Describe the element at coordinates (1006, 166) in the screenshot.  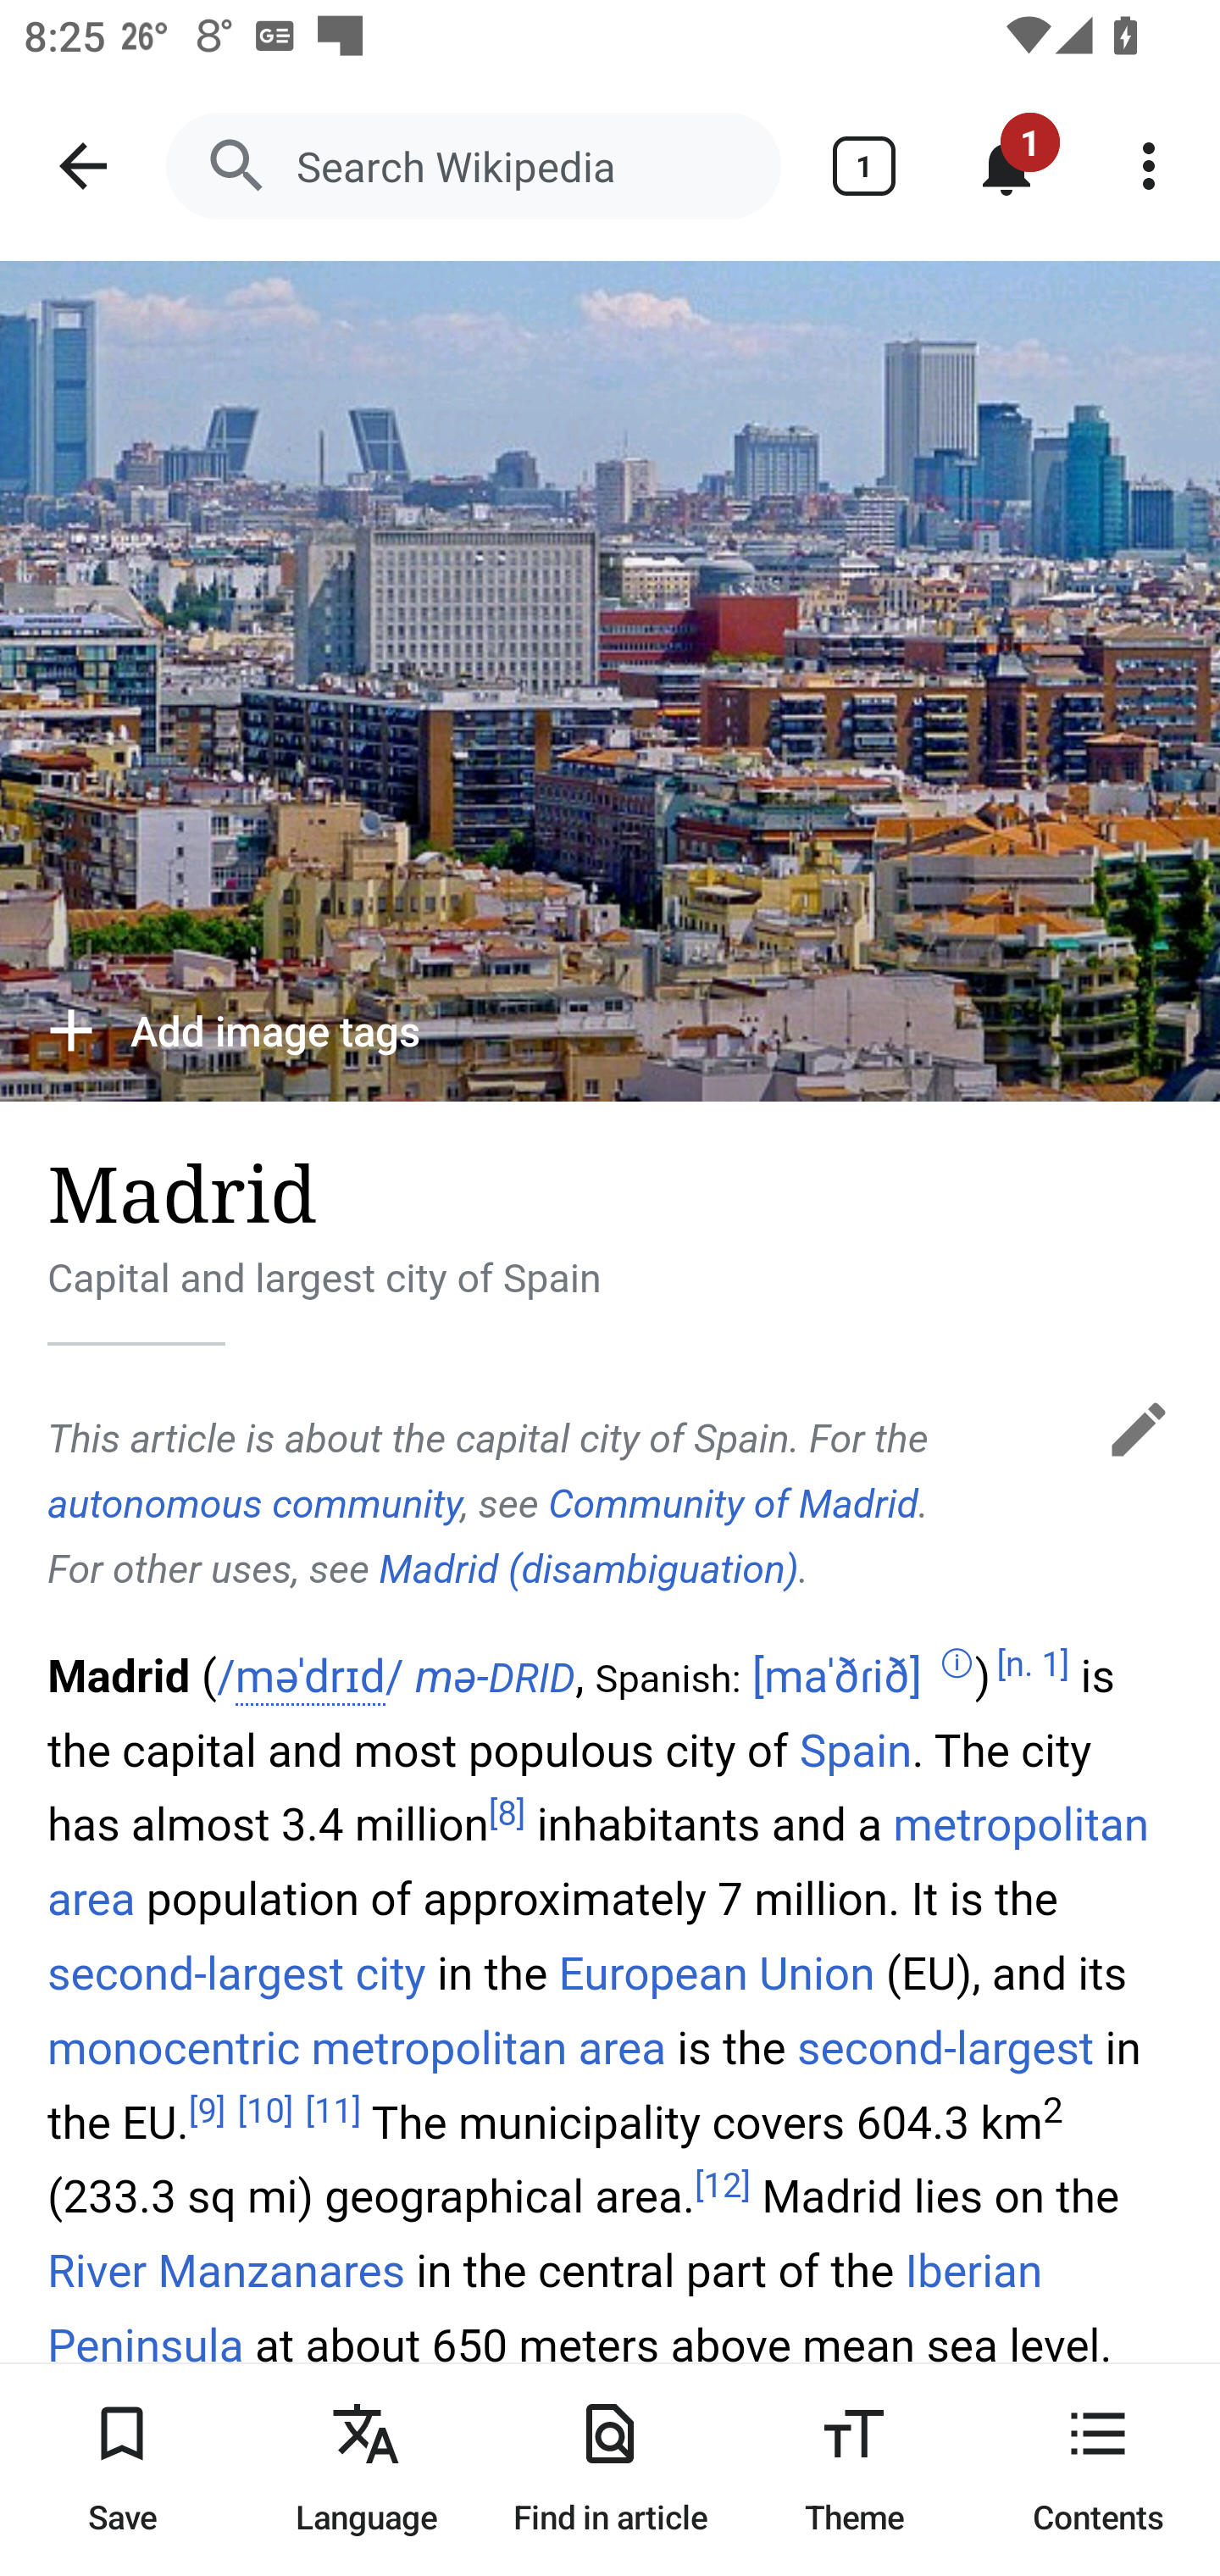
I see `Notifications 1` at that location.